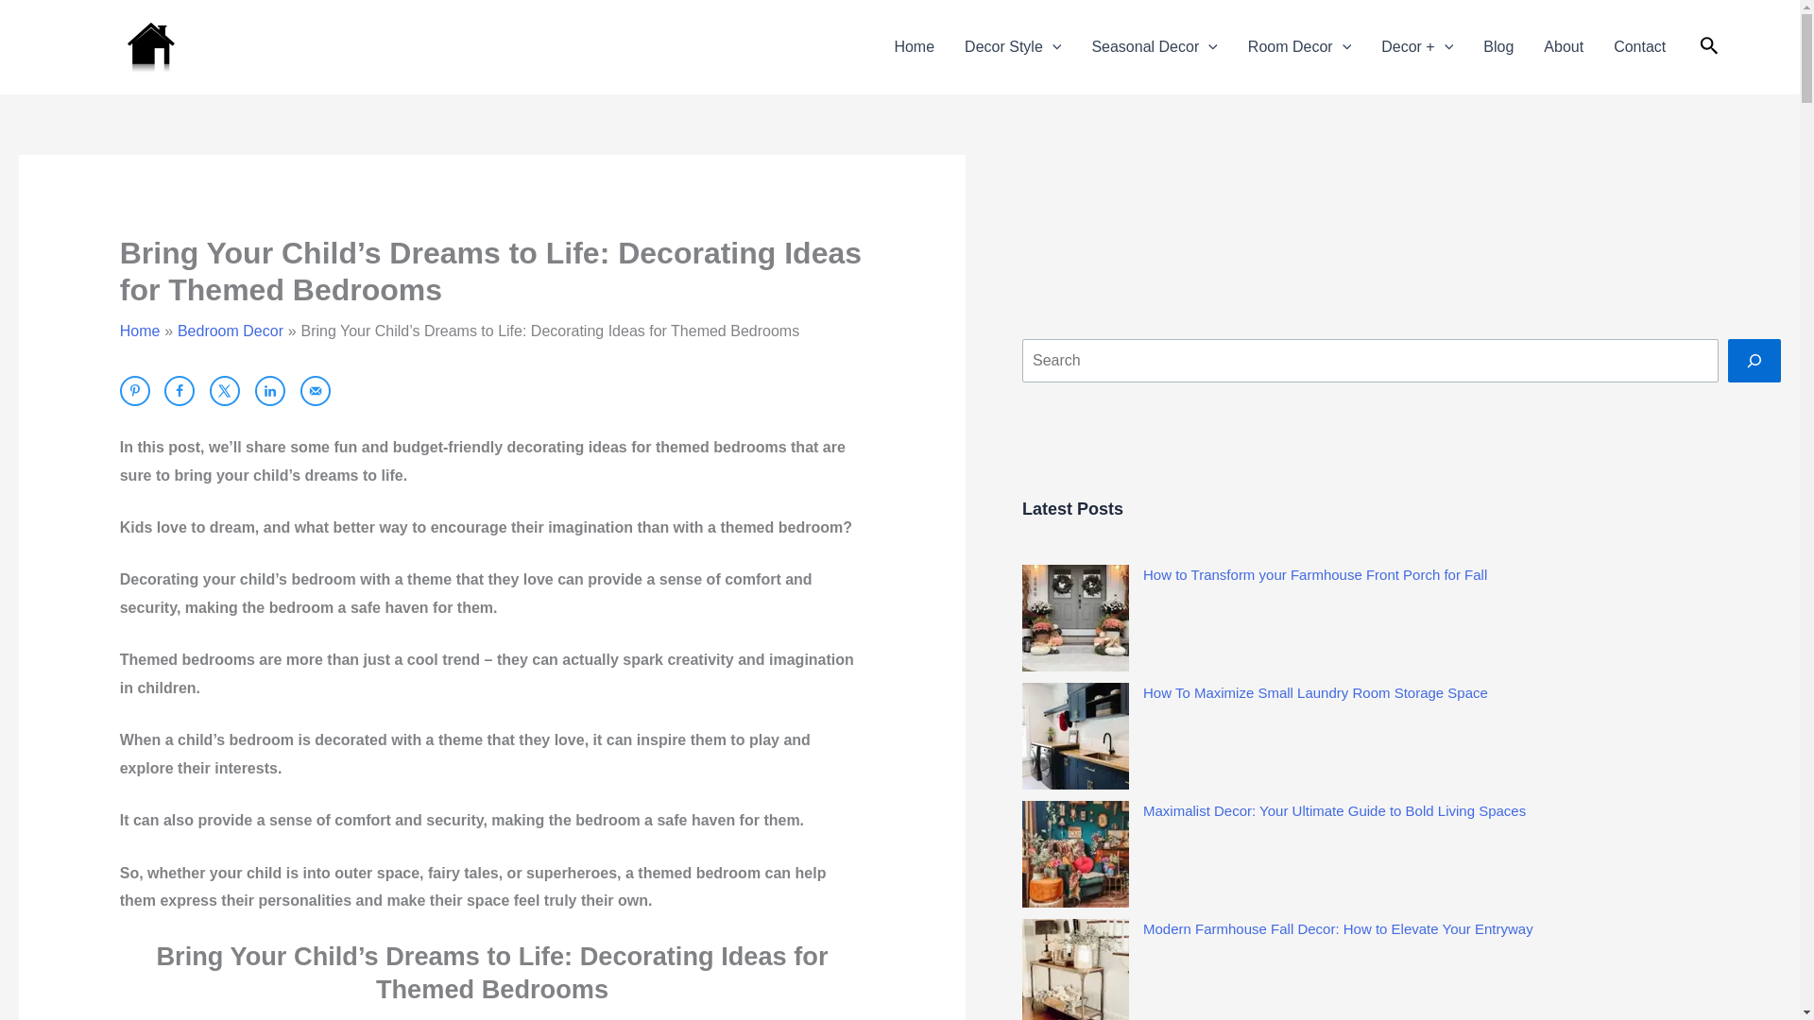 This screenshot has width=1814, height=1020. Describe the element at coordinates (1012, 47) in the screenshot. I see `Decor Style` at that location.